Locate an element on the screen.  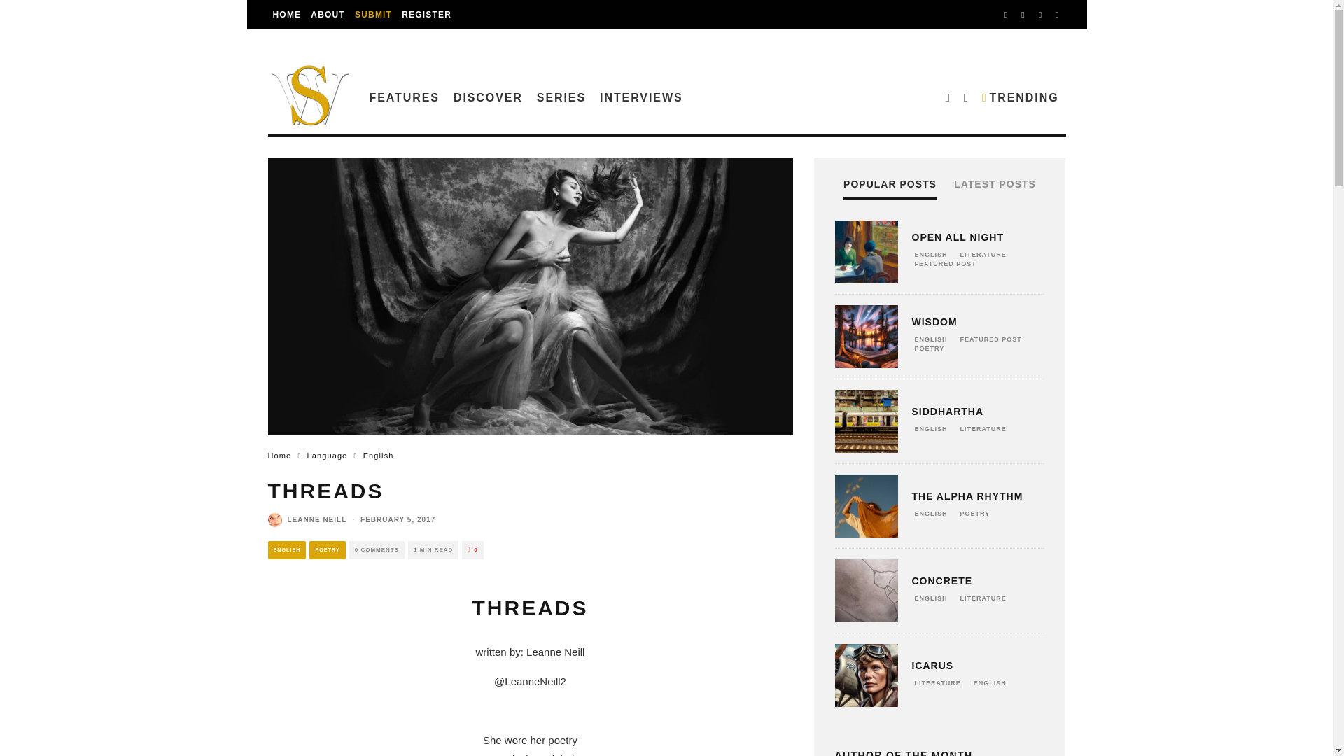
DISCOVER is located at coordinates (487, 97).